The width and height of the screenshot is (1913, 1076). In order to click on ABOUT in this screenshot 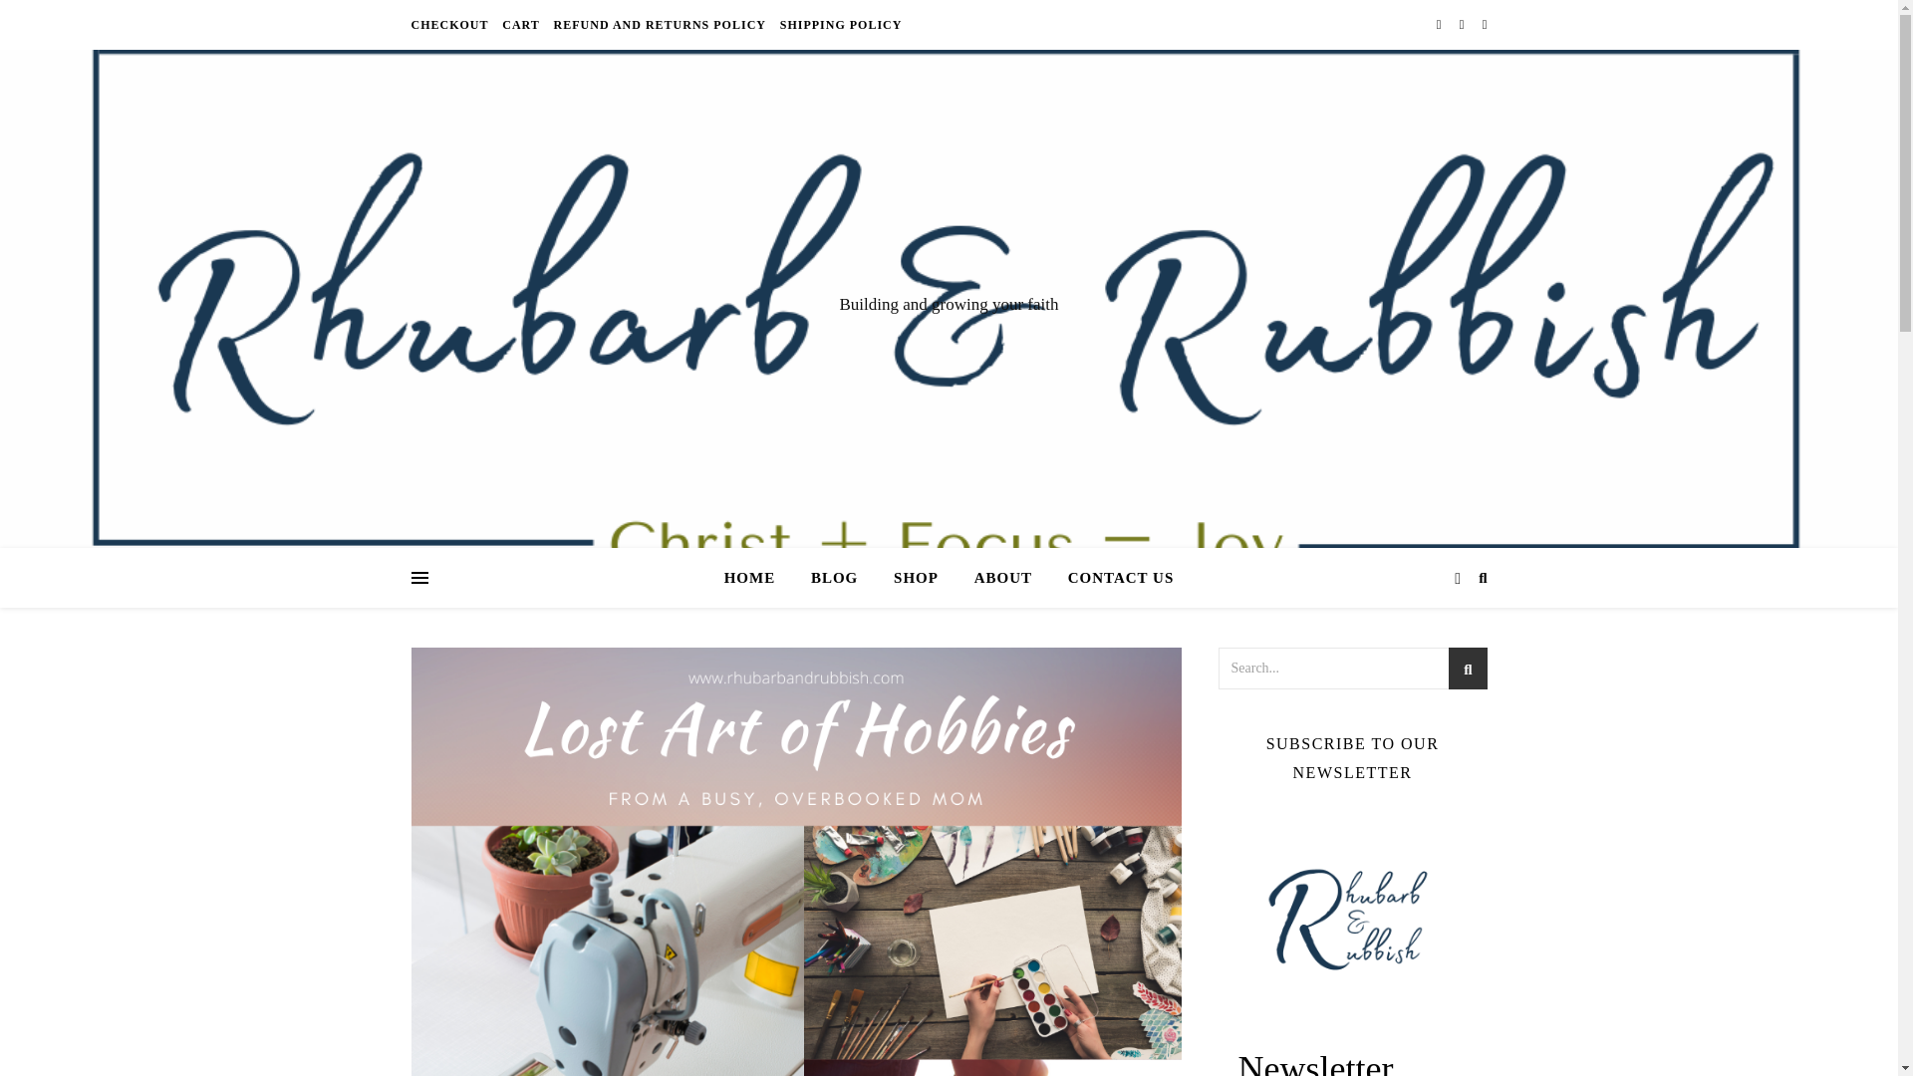, I will do `click(1002, 578)`.